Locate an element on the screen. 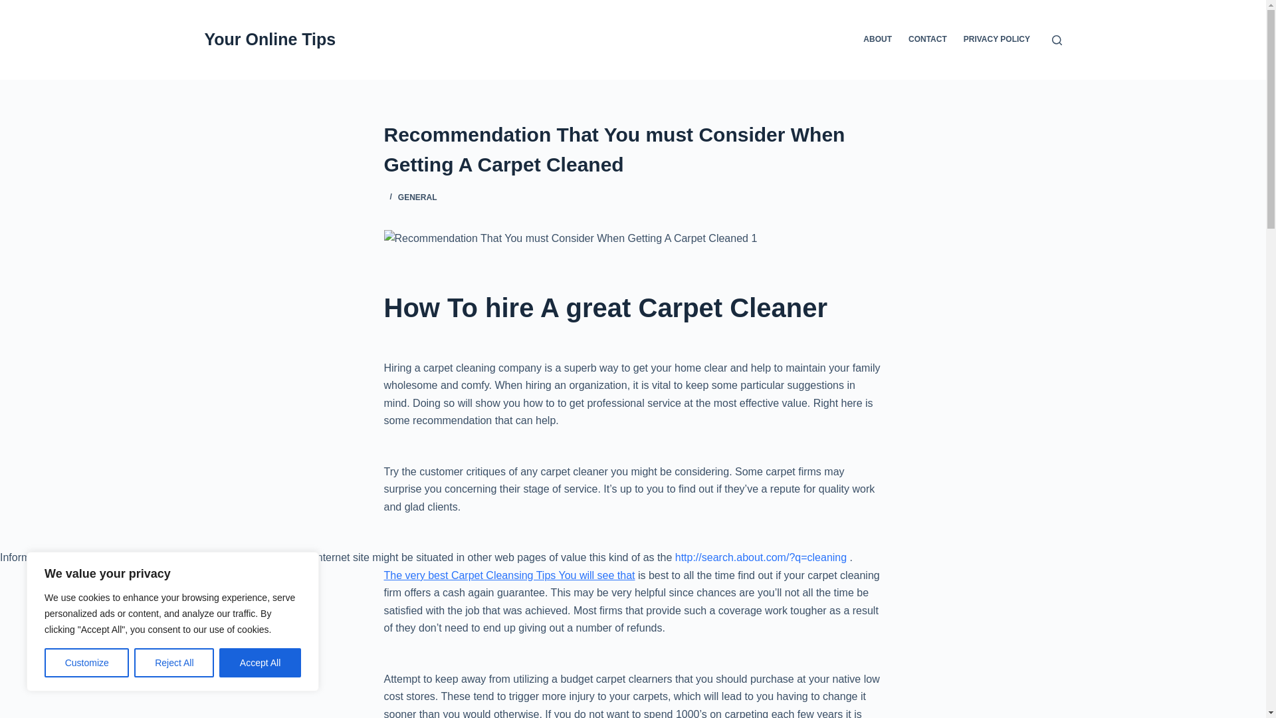 The width and height of the screenshot is (1276, 718). The very best Carpet Cleansing Tips You will see that is located at coordinates (509, 575).